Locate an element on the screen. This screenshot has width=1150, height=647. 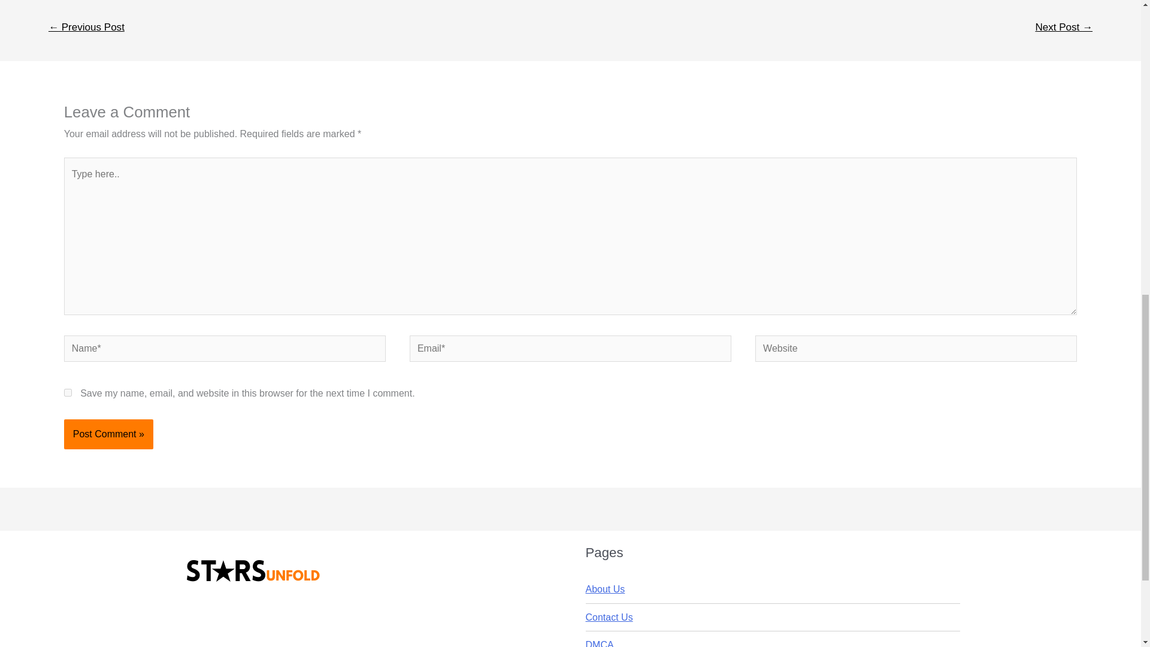
About Us is located at coordinates (605, 589).